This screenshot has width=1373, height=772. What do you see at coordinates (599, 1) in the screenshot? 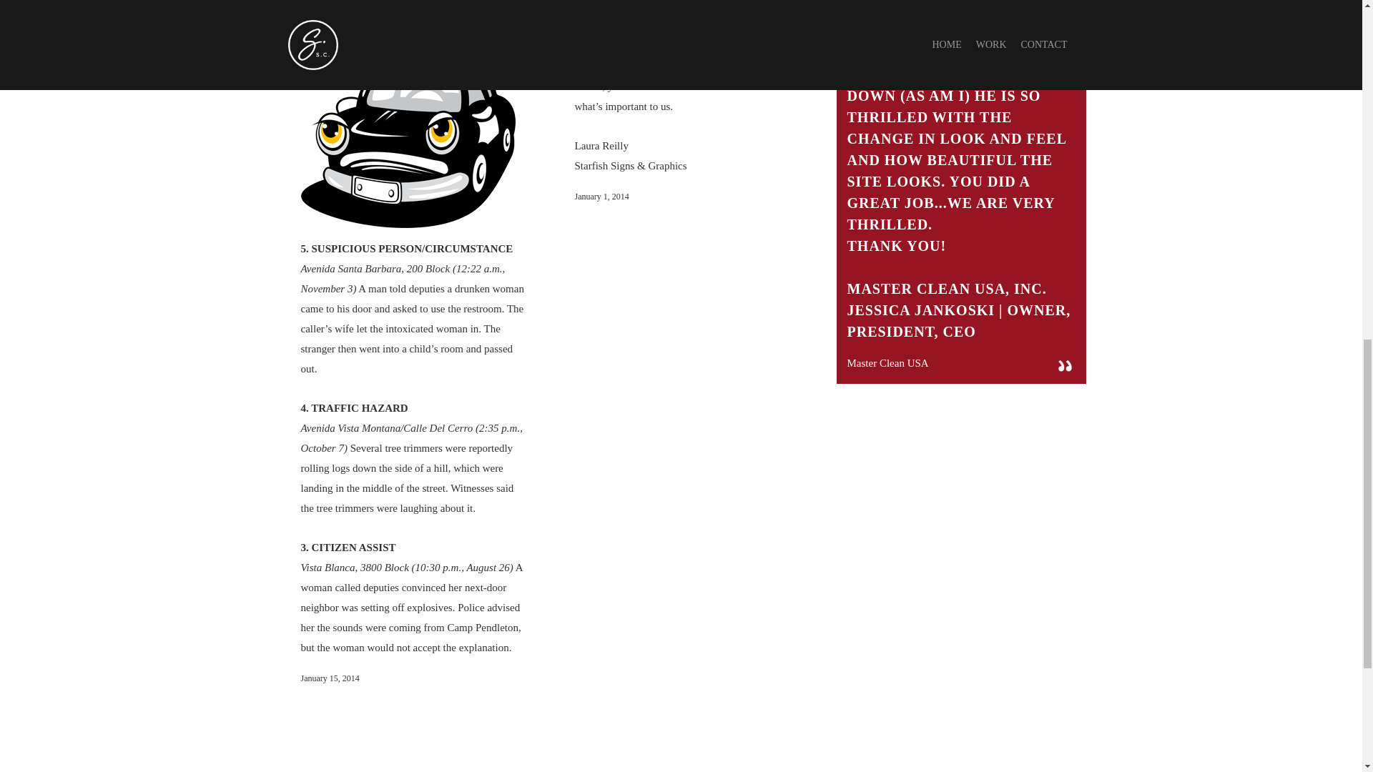
I see `Posts by SCWD` at bounding box center [599, 1].